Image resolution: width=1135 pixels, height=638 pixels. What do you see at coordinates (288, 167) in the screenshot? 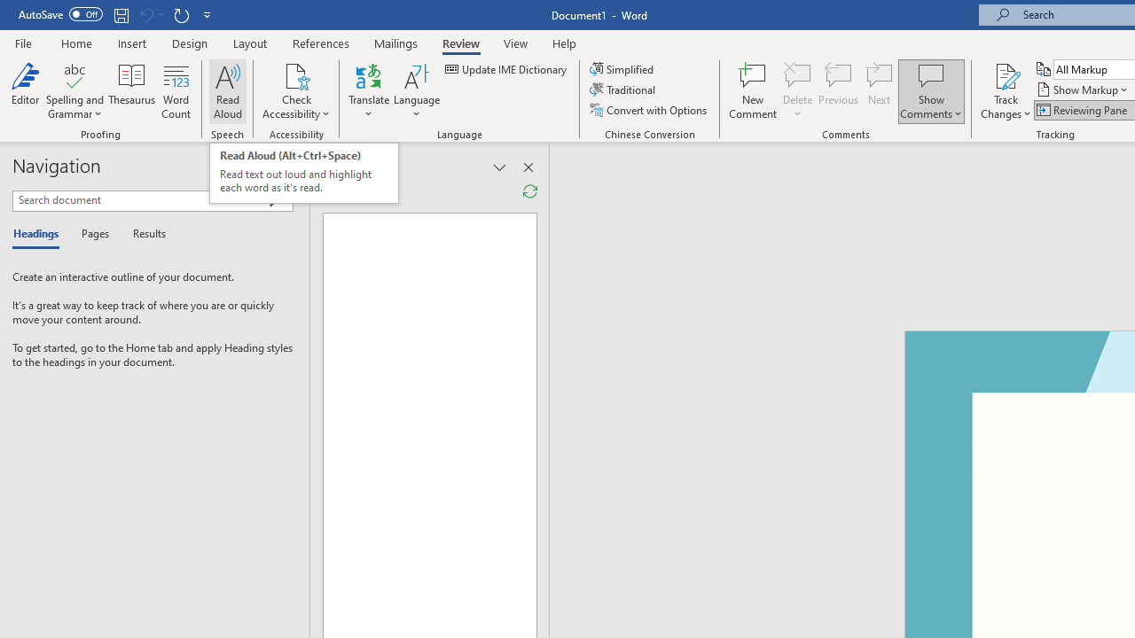
I see `Close pane` at bounding box center [288, 167].